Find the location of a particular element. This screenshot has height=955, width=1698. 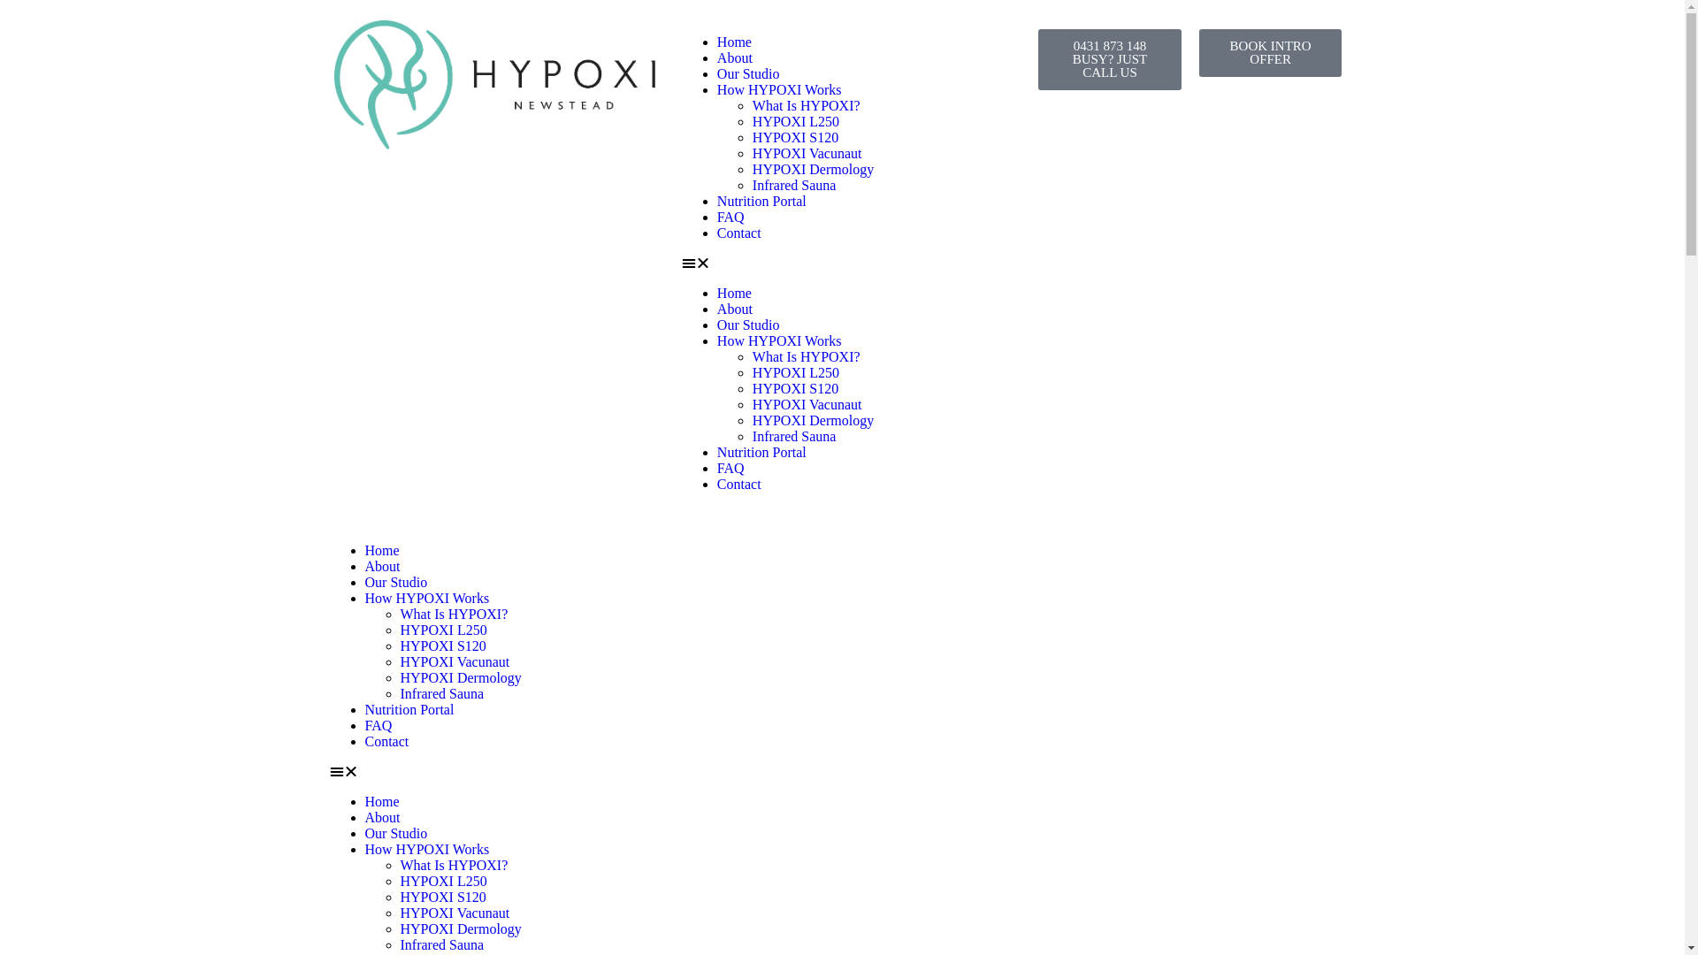

BOOK INTRO OFFER is located at coordinates (1271, 53).